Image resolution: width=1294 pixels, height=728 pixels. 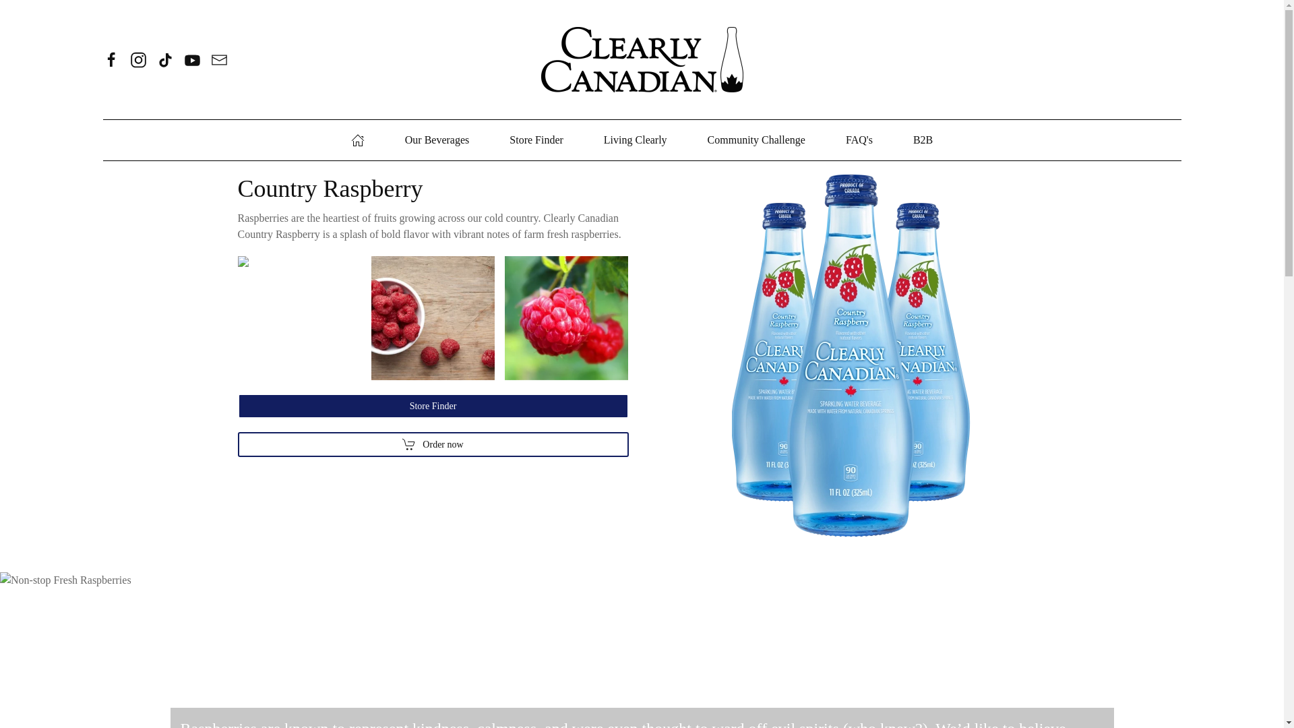 I want to click on Store Finder, so click(x=432, y=406).